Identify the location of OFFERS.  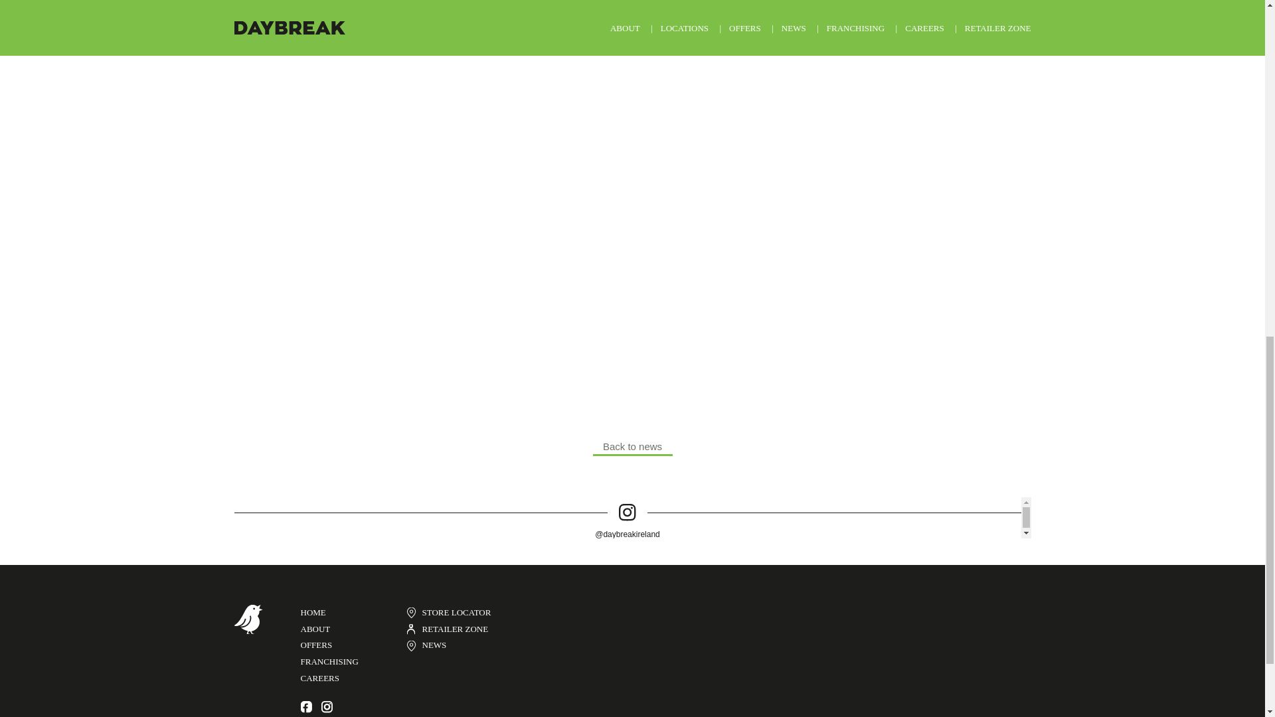
(315, 645).